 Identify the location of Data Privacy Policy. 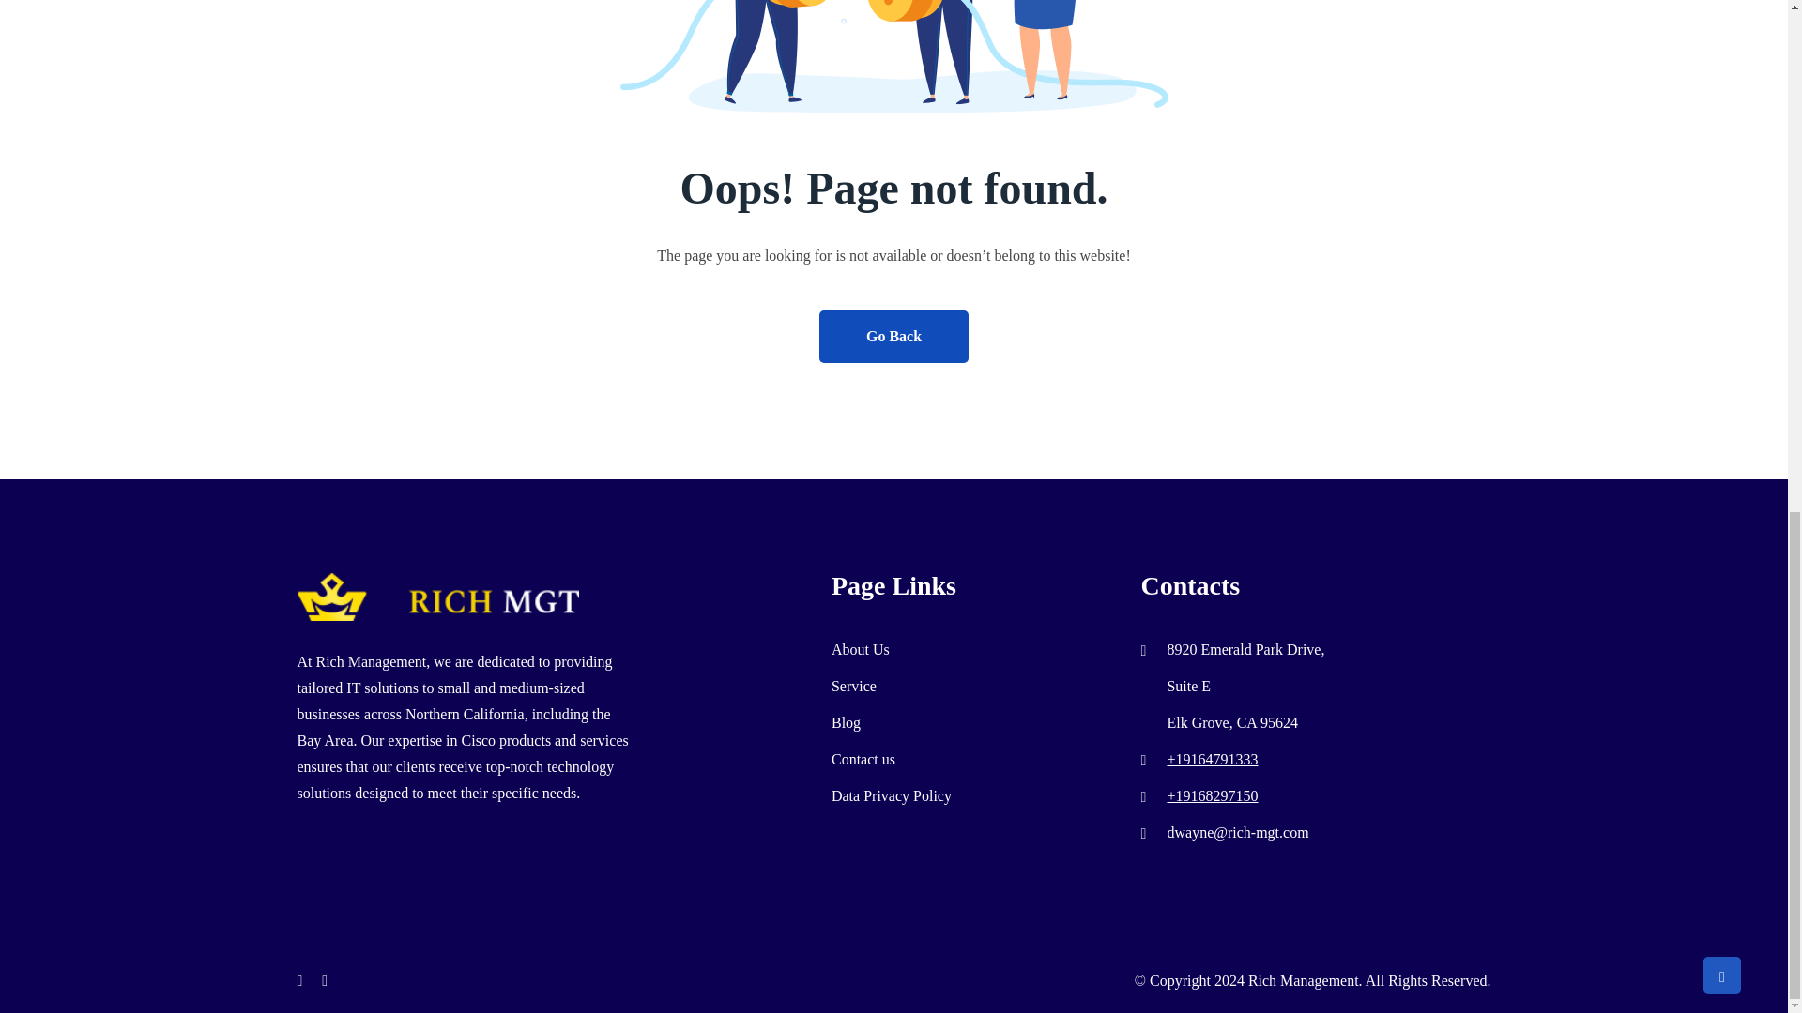
(891, 795).